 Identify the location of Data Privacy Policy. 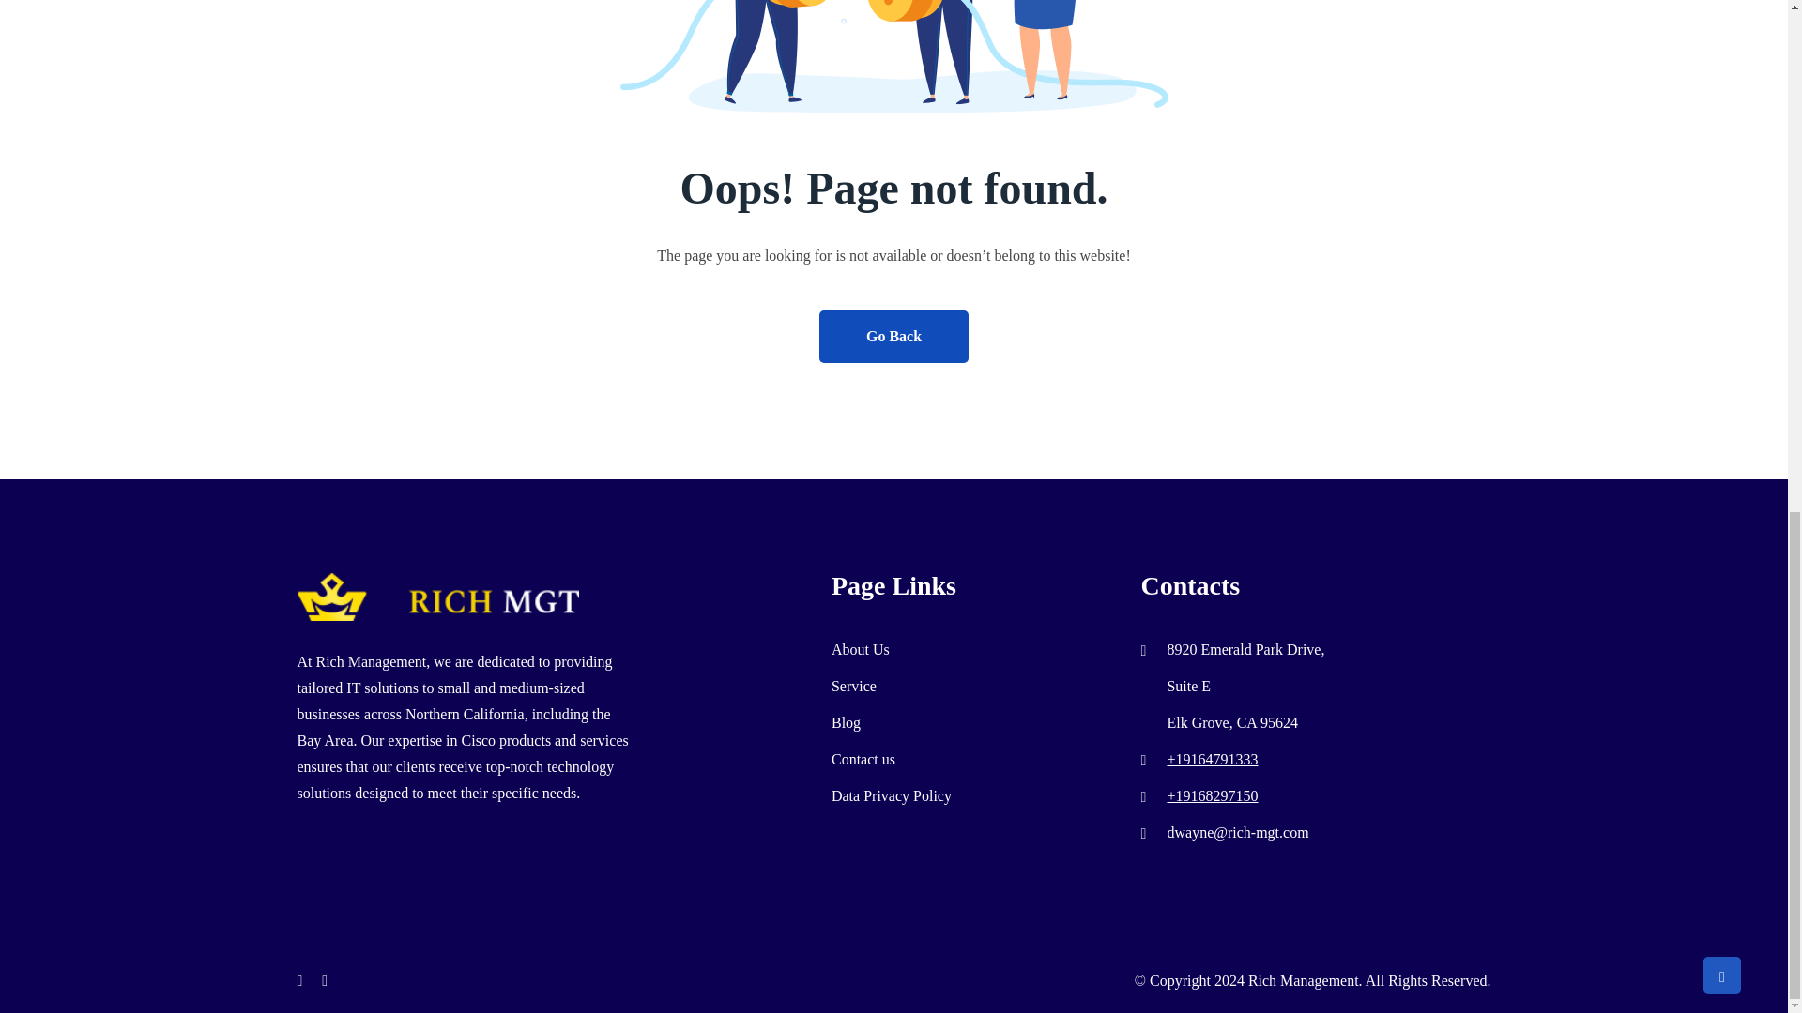
(891, 795).